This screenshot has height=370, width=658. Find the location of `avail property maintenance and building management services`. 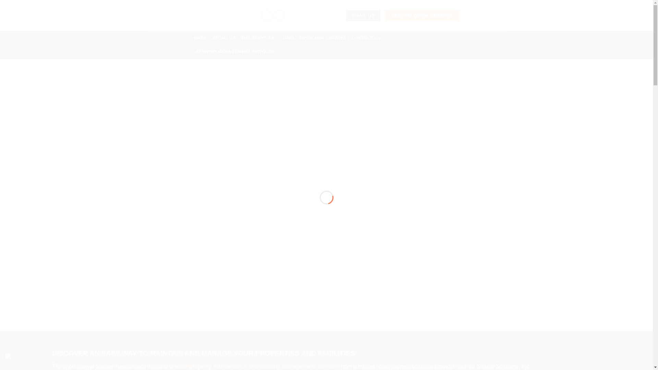

avail property maintenance and building management services is located at coordinates (257, 366).